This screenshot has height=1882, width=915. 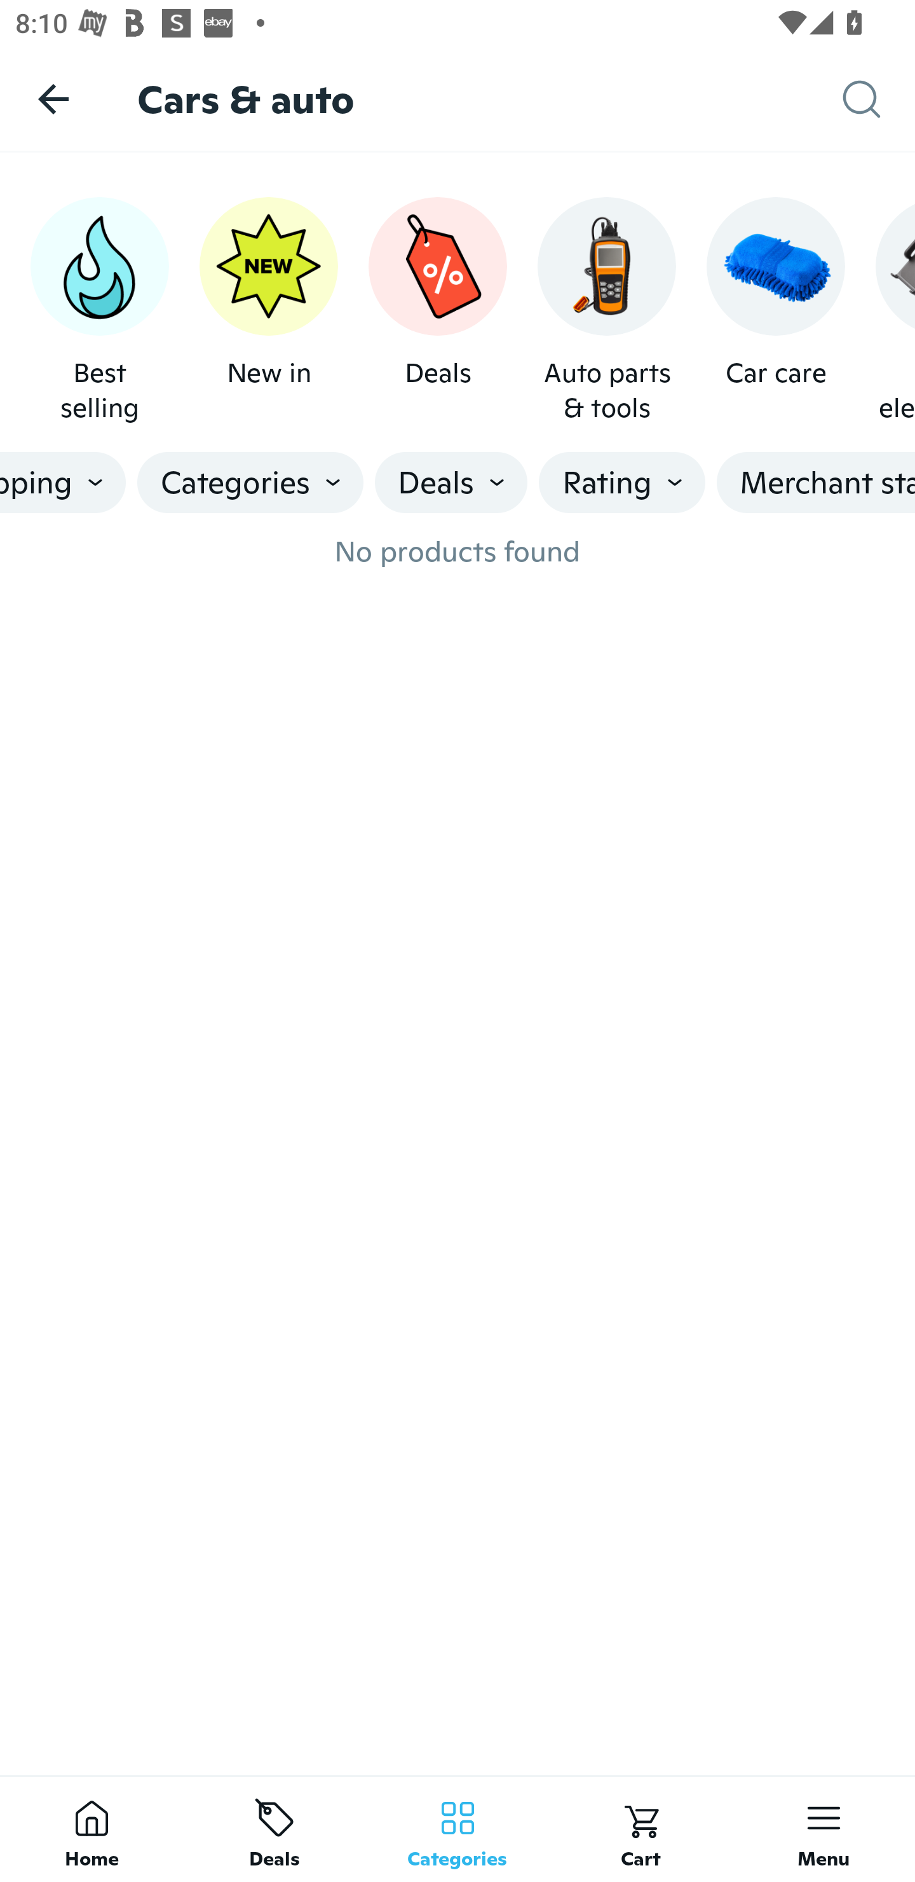 What do you see at coordinates (451, 483) in the screenshot?
I see `Deals` at bounding box center [451, 483].